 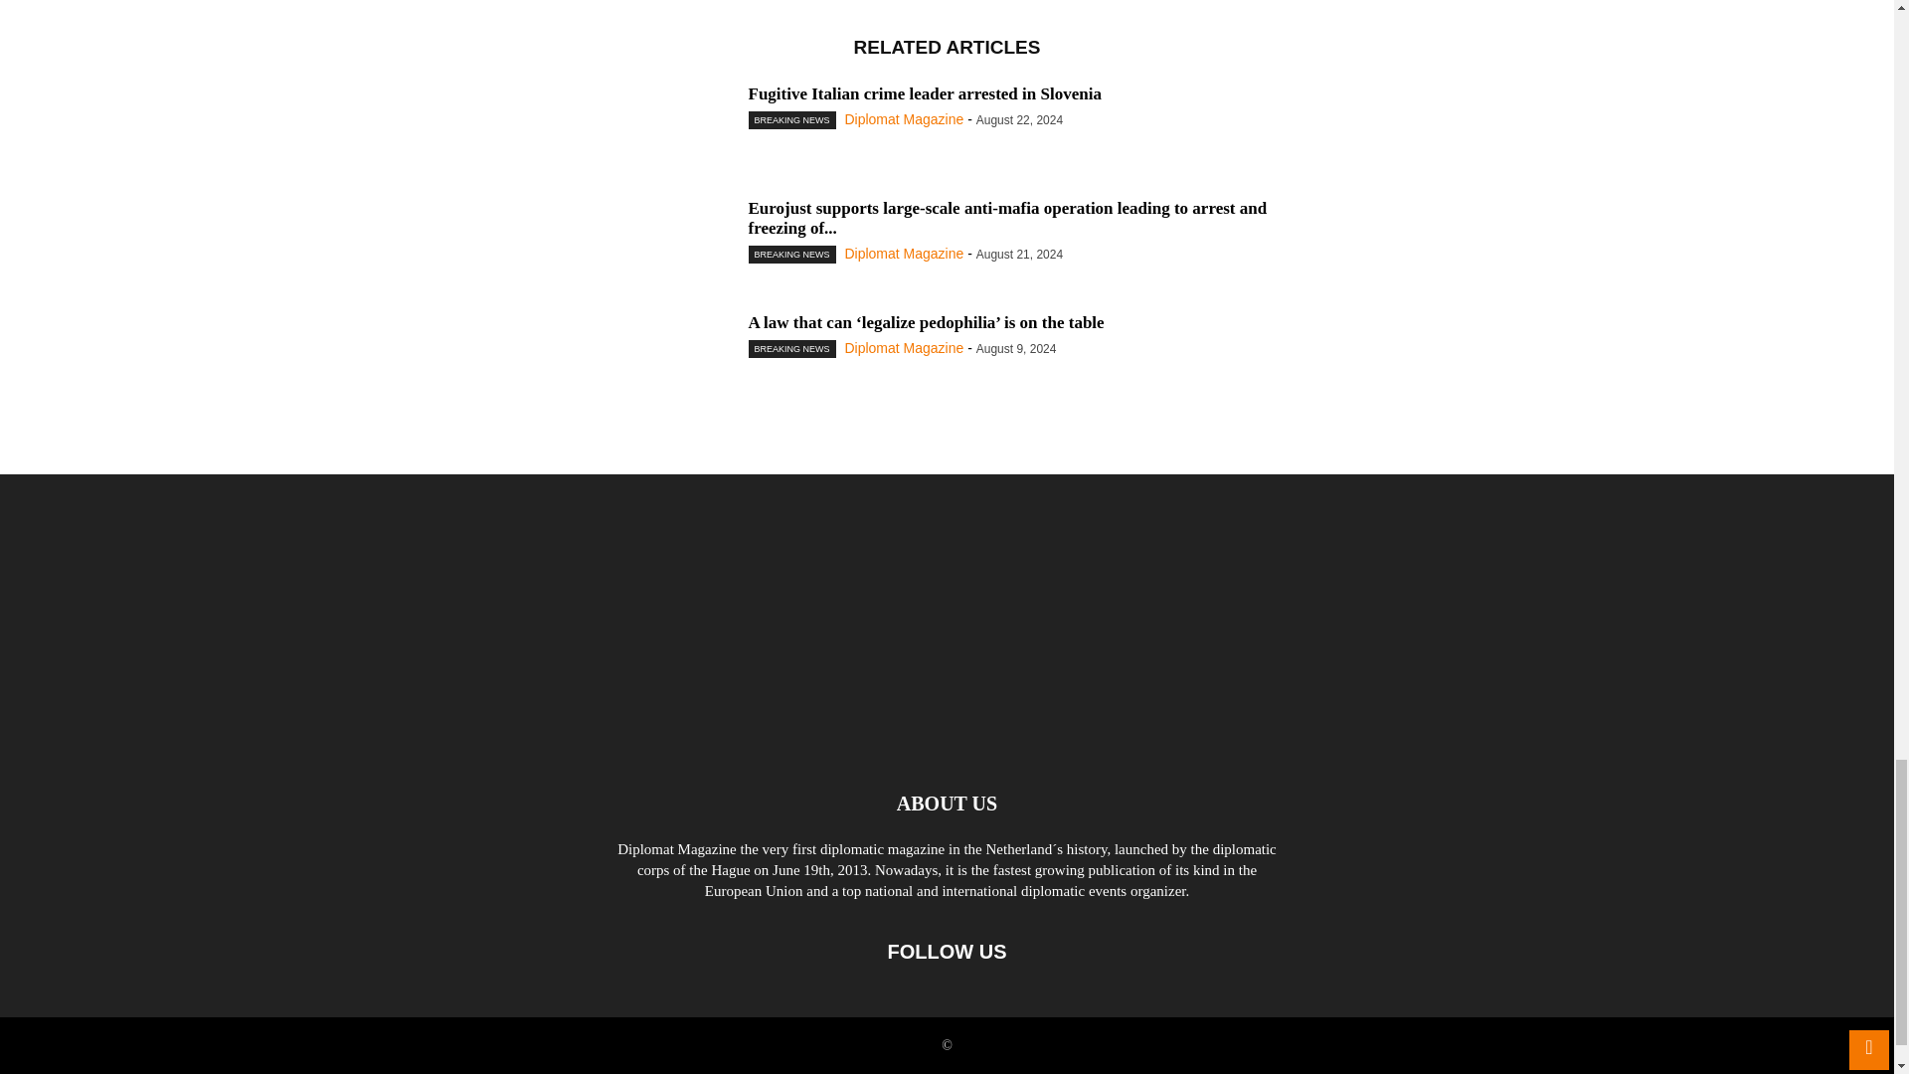 I want to click on BREAKING NEWS, so click(x=791, y=119).